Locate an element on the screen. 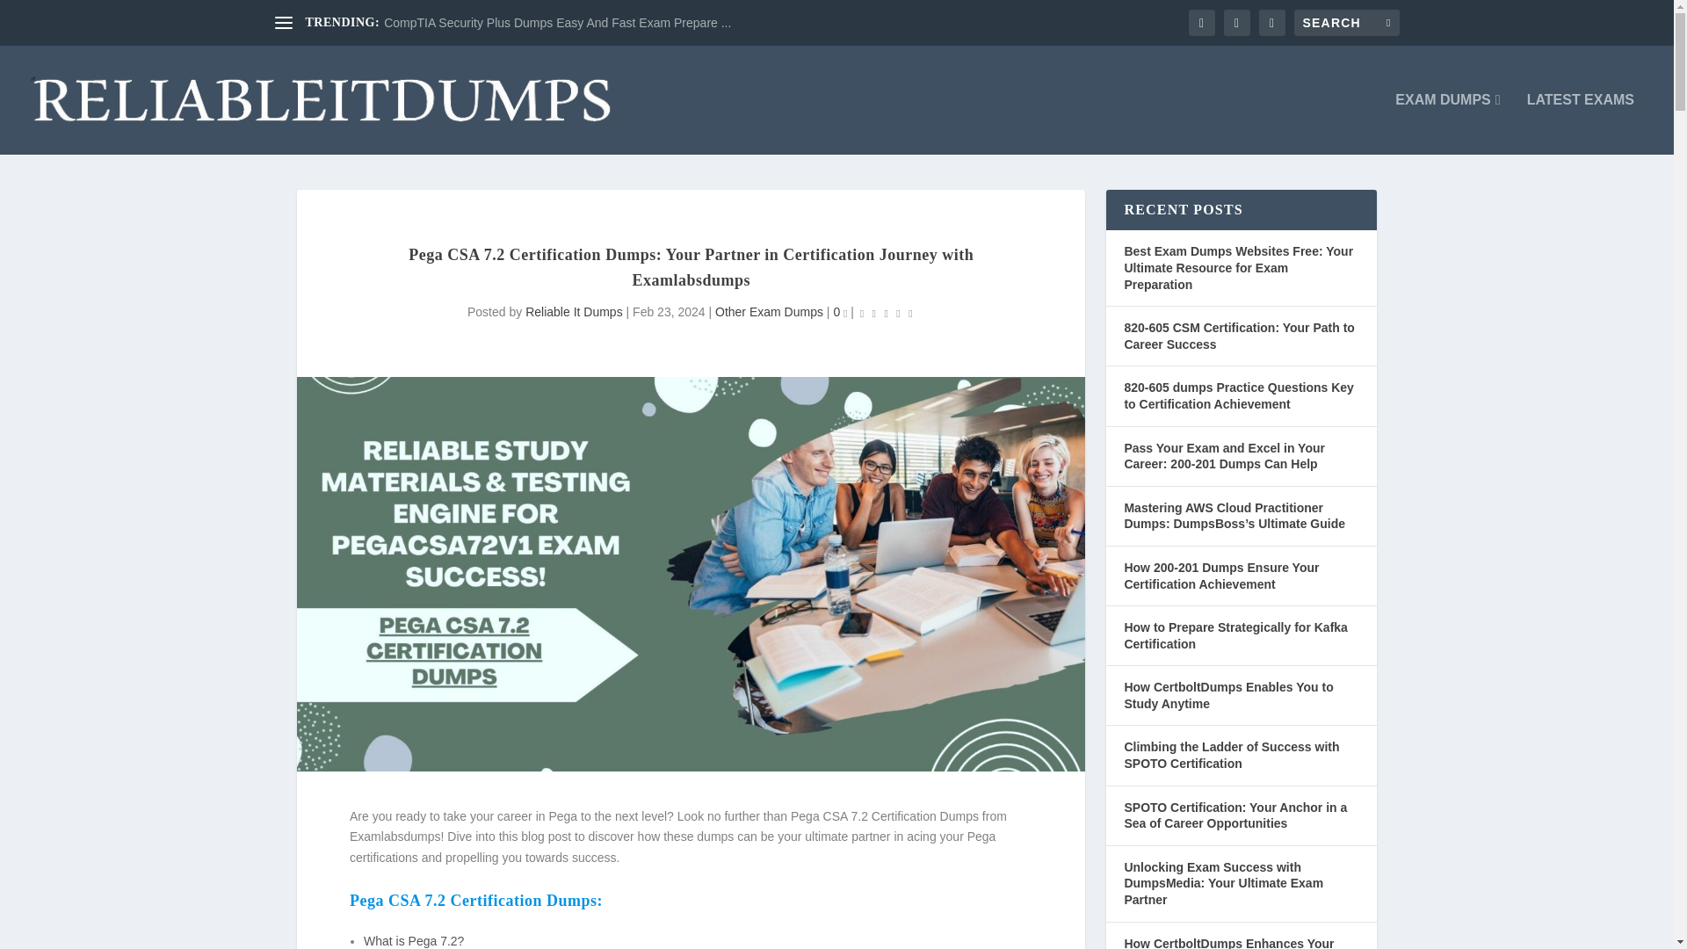 The width and height of the screenshot is (1687, 949). Posts by Reliable It Dumps is located at coordinates (573, 311).